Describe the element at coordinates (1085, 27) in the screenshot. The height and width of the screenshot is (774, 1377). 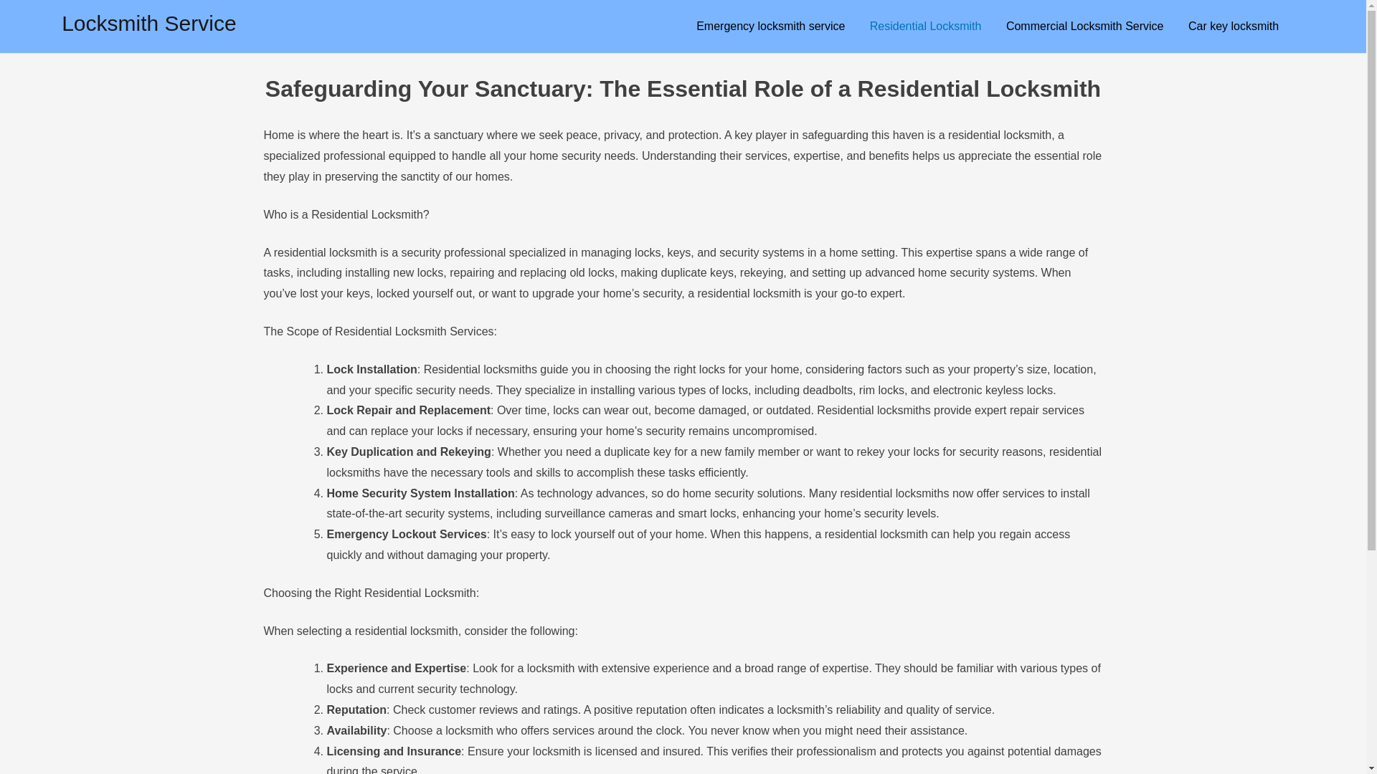
I see `Commercial Locksmith Service` at that location.